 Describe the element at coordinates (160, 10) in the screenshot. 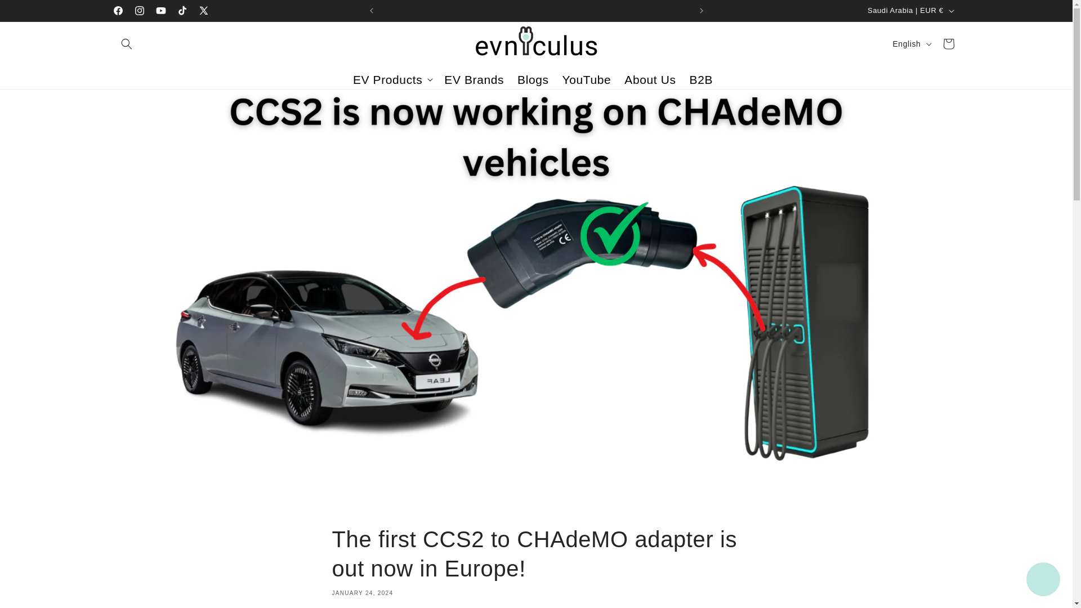

I see `YouTube` at that location.